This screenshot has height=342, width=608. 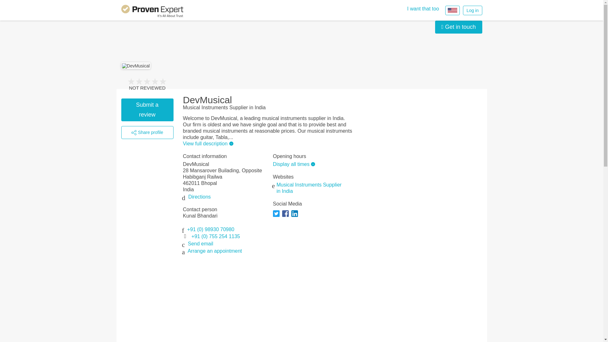 What do you see at coordinates (423, 9) in the screenshot?
I see `I want that too` at bounding box center [423, 9].